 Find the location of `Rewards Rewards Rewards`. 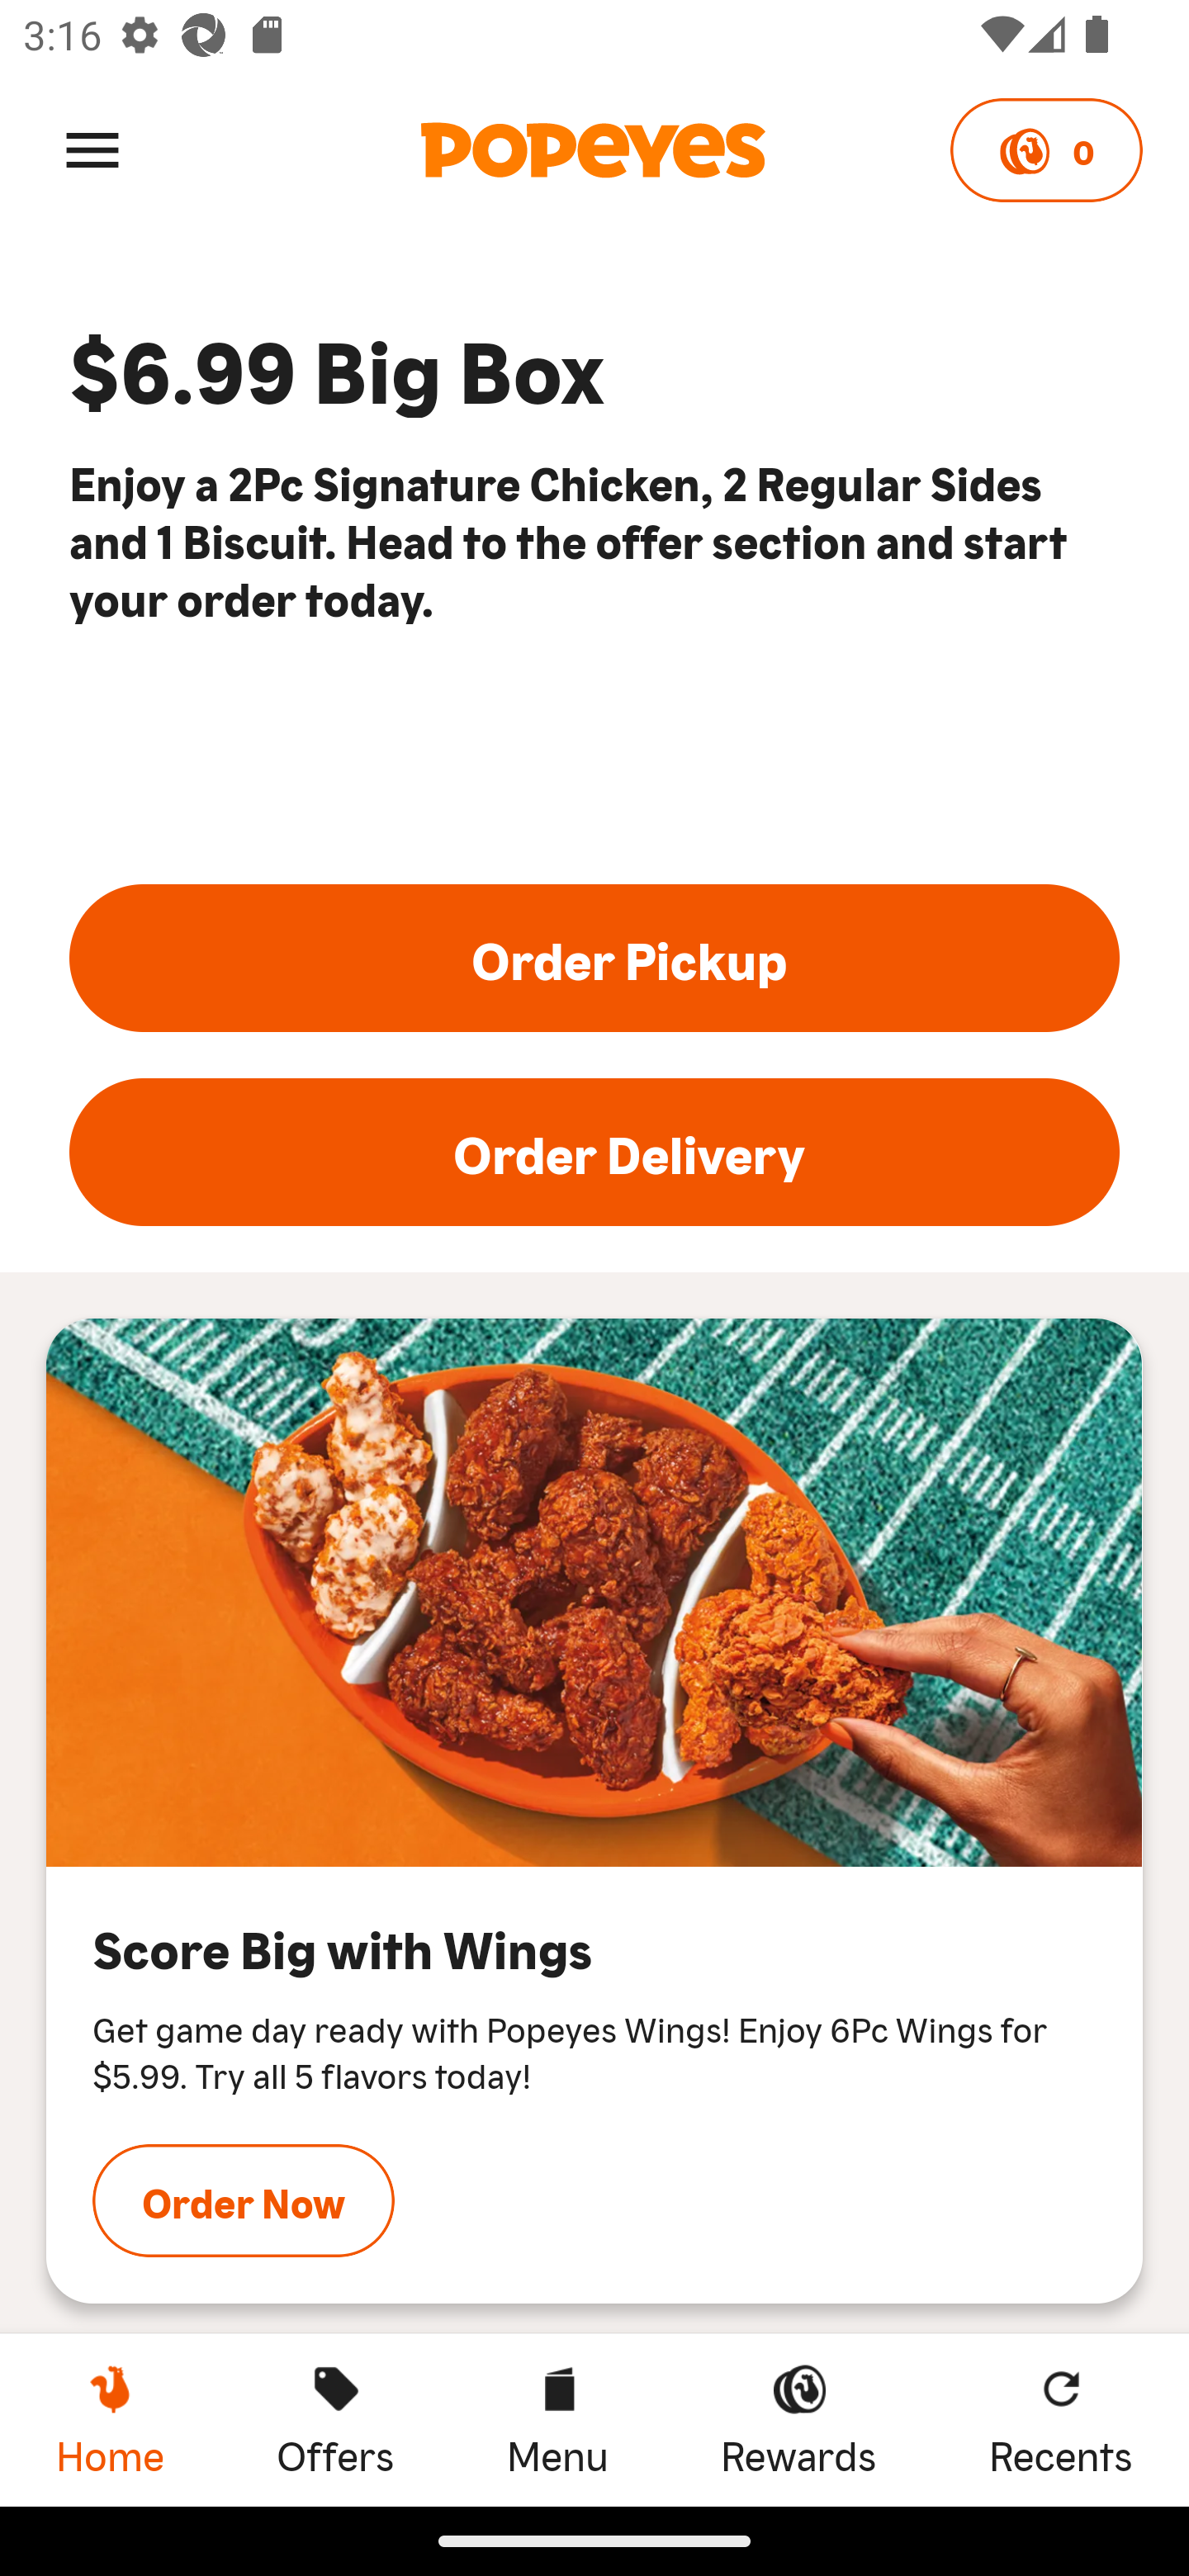

Rewards Rewards Rewards is located at coordinates (798, 2419).